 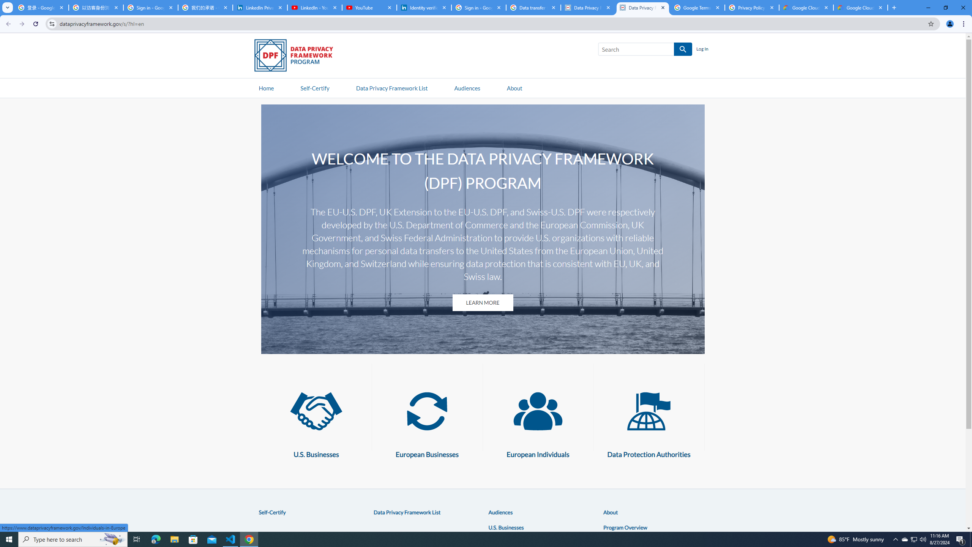 What do you see at coordinates (649, 421) in the screenshot?
I see `Data Protection Authorities Data Protection Authorities` at bounding box center [649, 421].